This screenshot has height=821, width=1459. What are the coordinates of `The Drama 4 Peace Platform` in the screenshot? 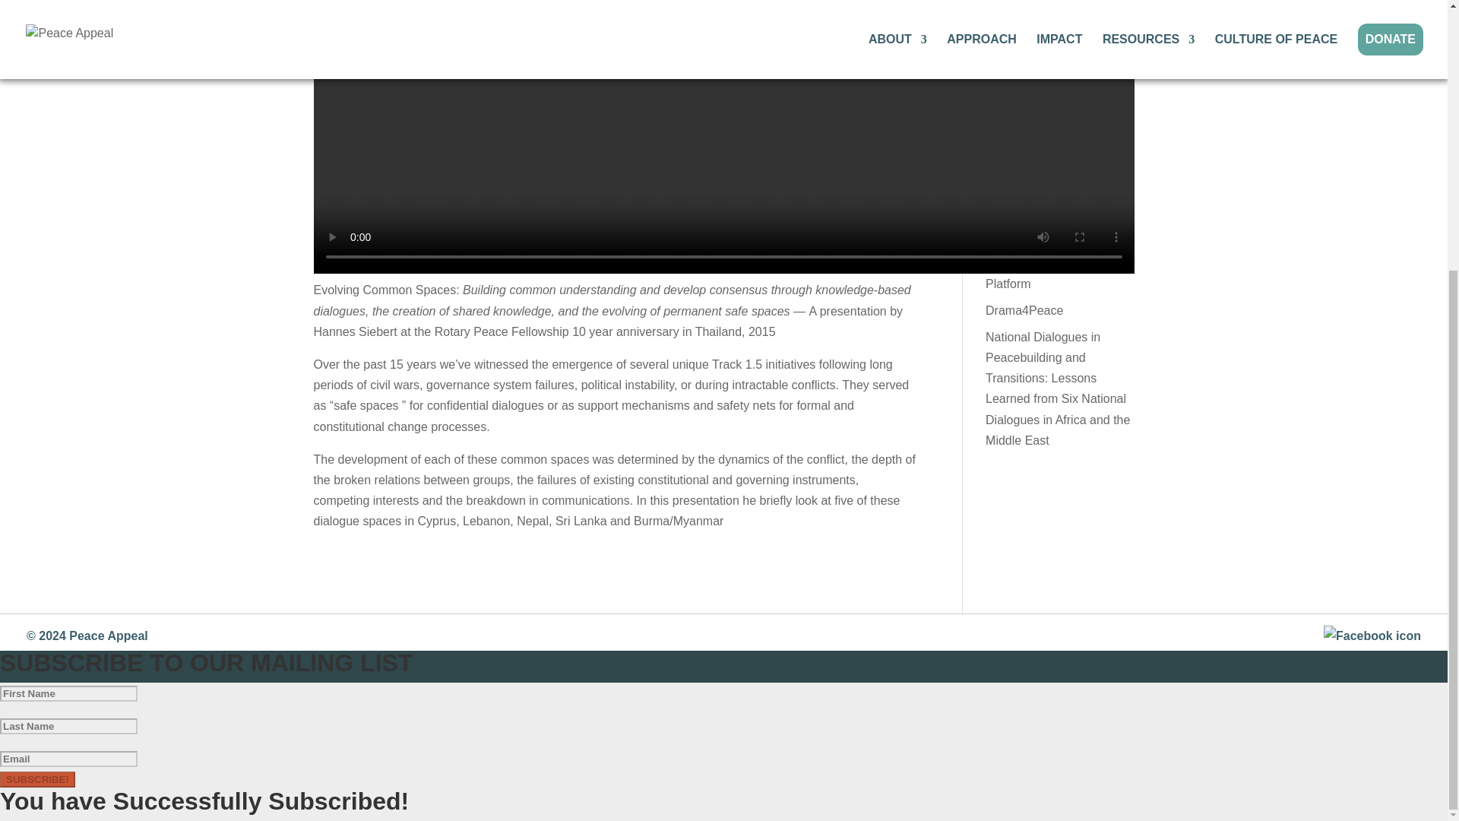 It's located at (1040, 272).